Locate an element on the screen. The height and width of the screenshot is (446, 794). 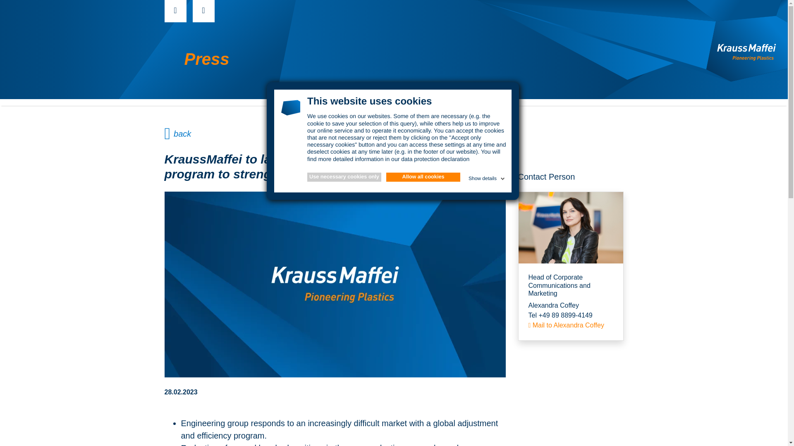
Use necessary cookies only is located at coordinates (344, 177).